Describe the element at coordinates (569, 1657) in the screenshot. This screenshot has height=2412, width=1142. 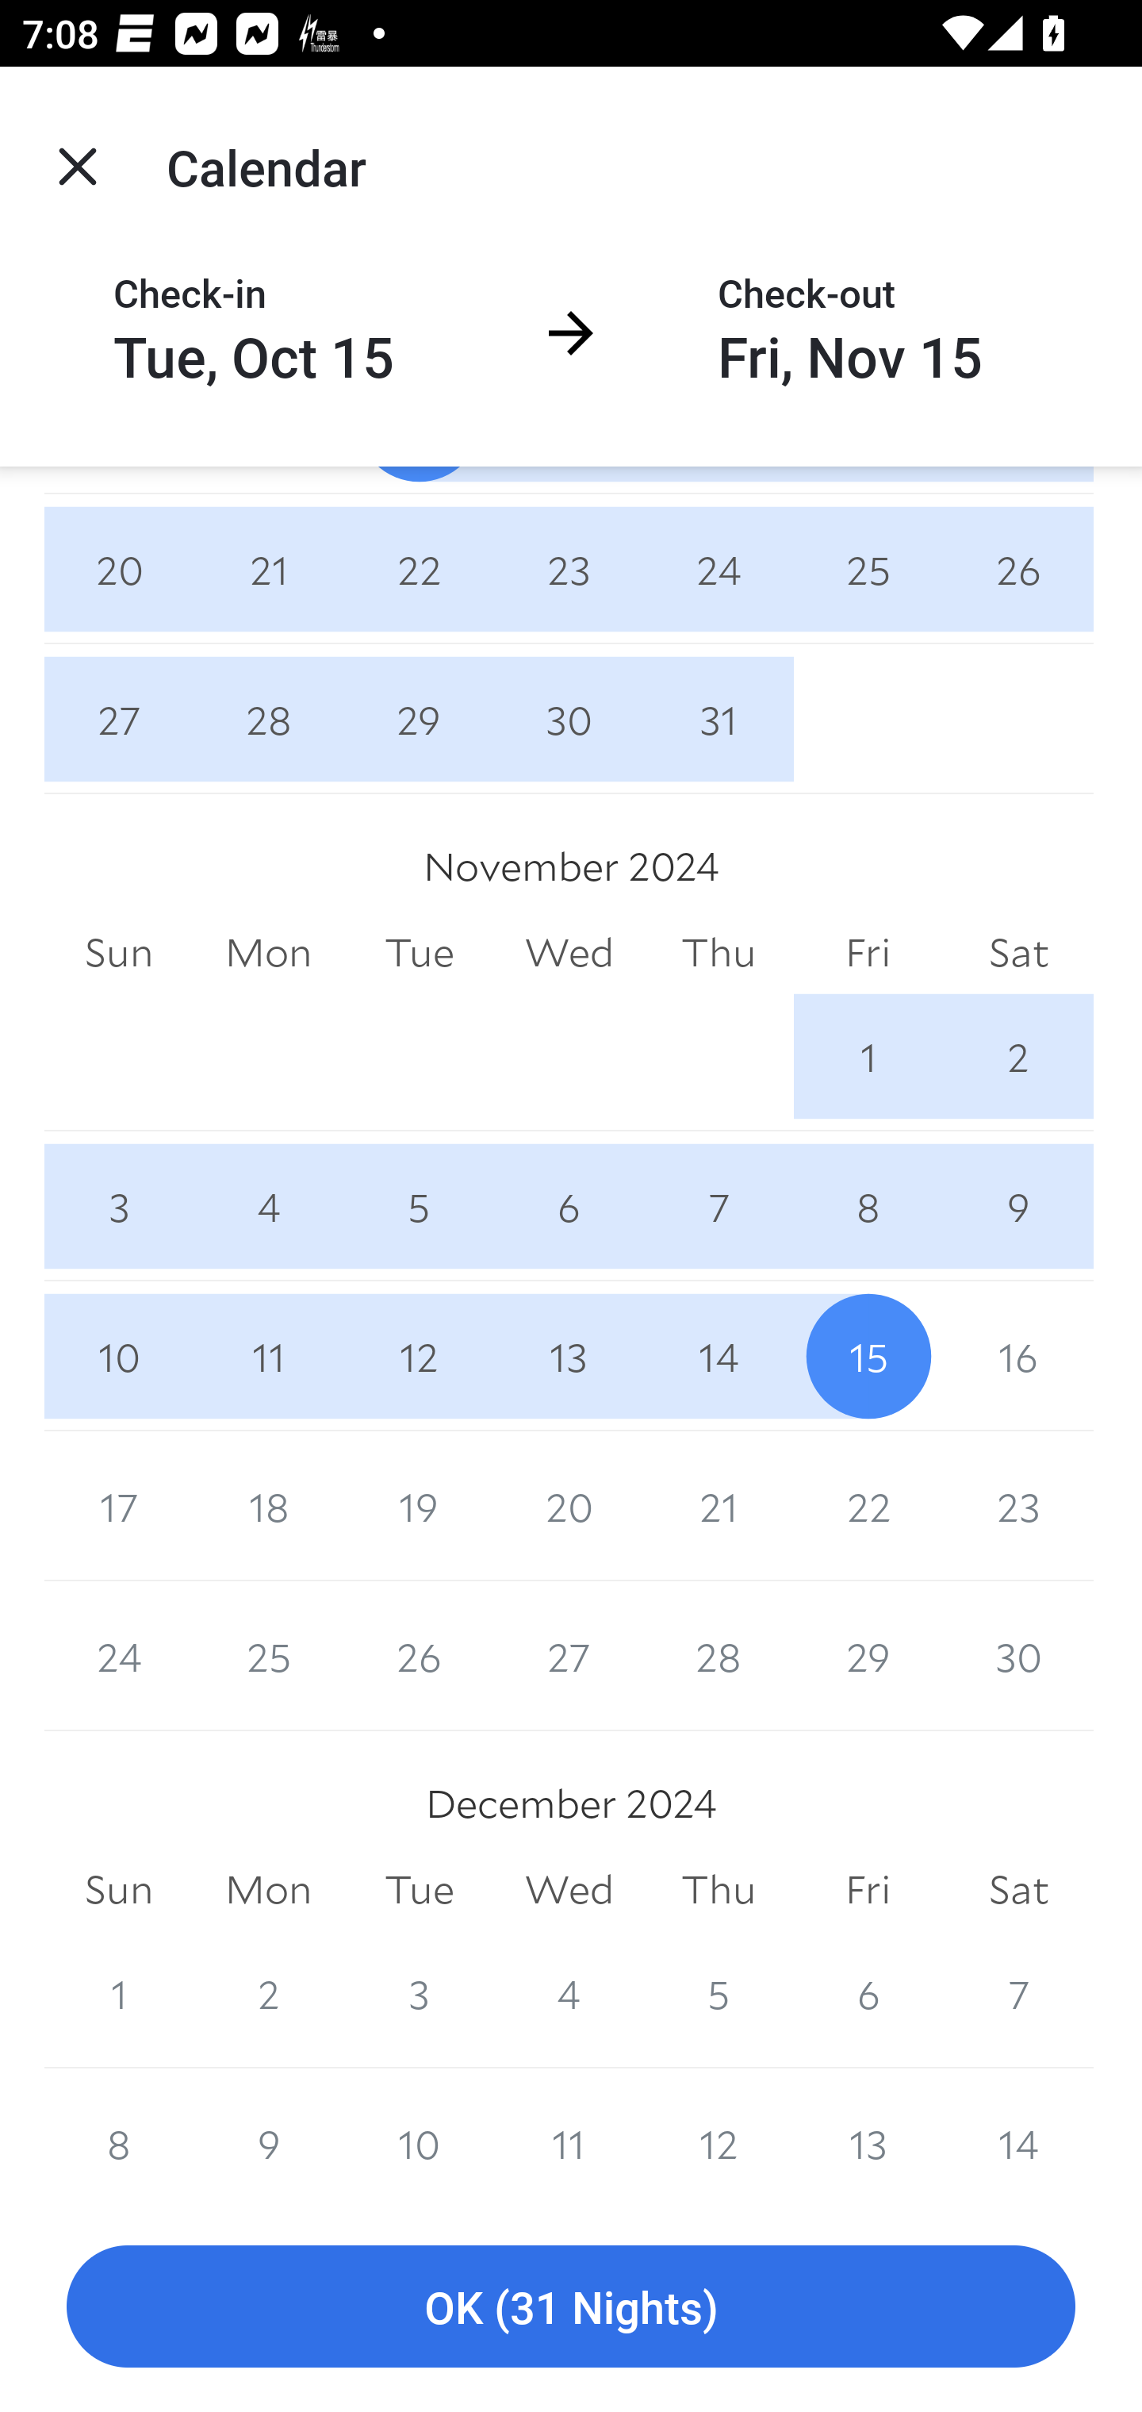
I see `27 27 November 2024` at that location.